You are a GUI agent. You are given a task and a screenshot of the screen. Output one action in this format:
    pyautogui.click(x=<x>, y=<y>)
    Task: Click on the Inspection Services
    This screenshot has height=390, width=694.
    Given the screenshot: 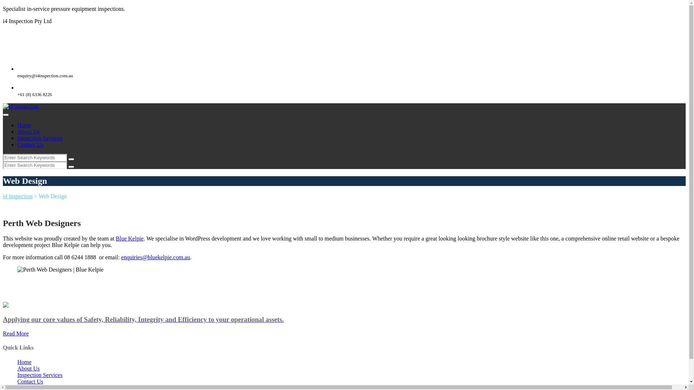 What is the action you would take?
    pyautogui.click(x=40, y=138)
    